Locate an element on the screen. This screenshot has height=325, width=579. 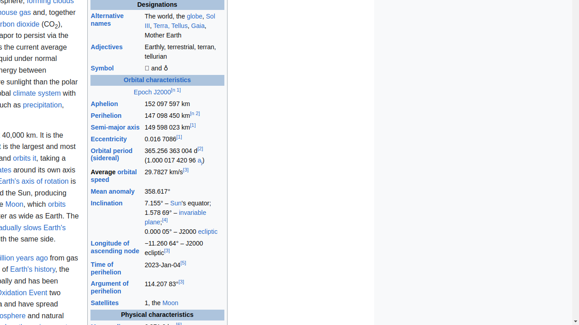
[1] is located at coordinates (193, 125).